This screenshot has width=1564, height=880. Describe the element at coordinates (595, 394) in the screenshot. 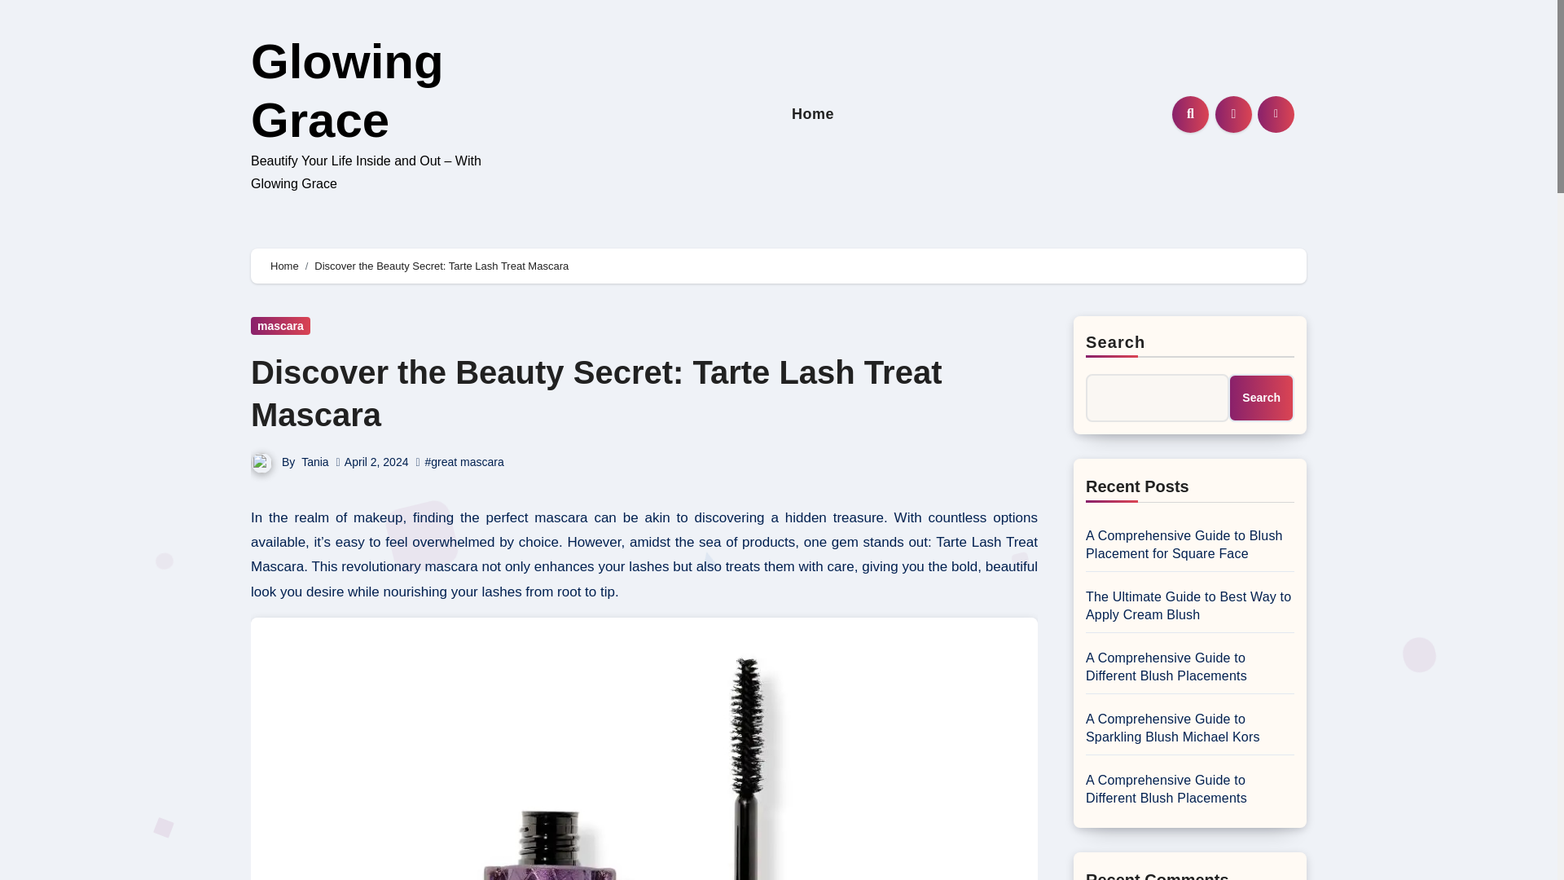

I see `Discover the Beauty Secret: Tarte Lash Treat Mascara` at that location.